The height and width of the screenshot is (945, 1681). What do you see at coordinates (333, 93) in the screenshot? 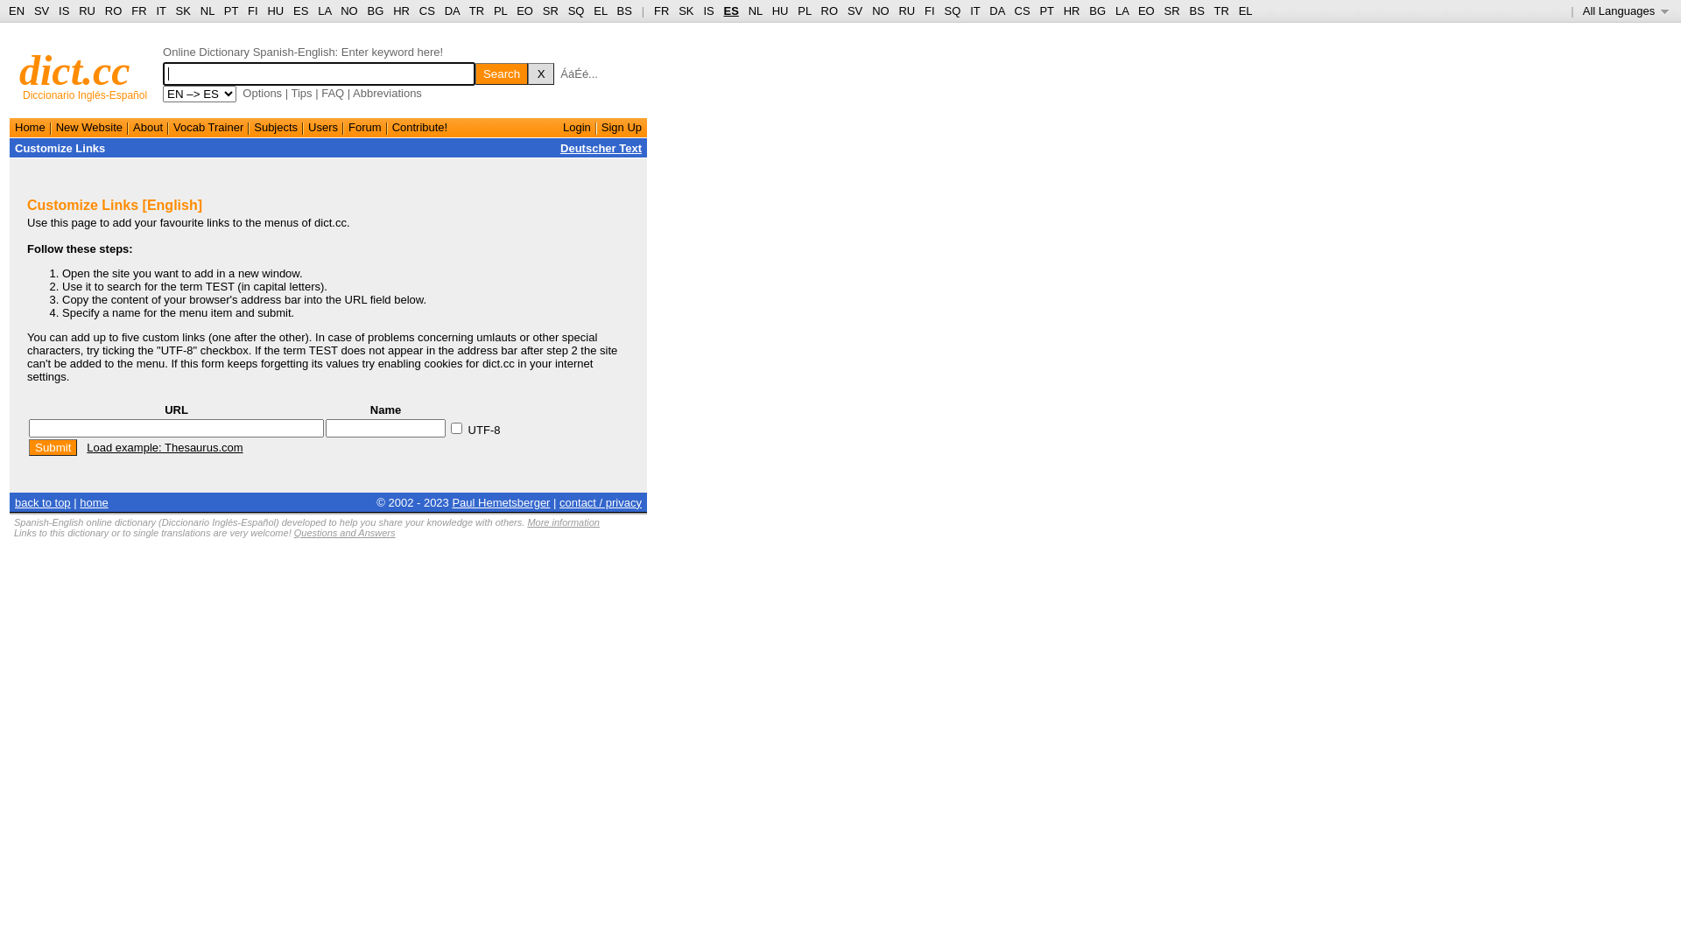
I see `FAQ` at bounding box center [333, 93].